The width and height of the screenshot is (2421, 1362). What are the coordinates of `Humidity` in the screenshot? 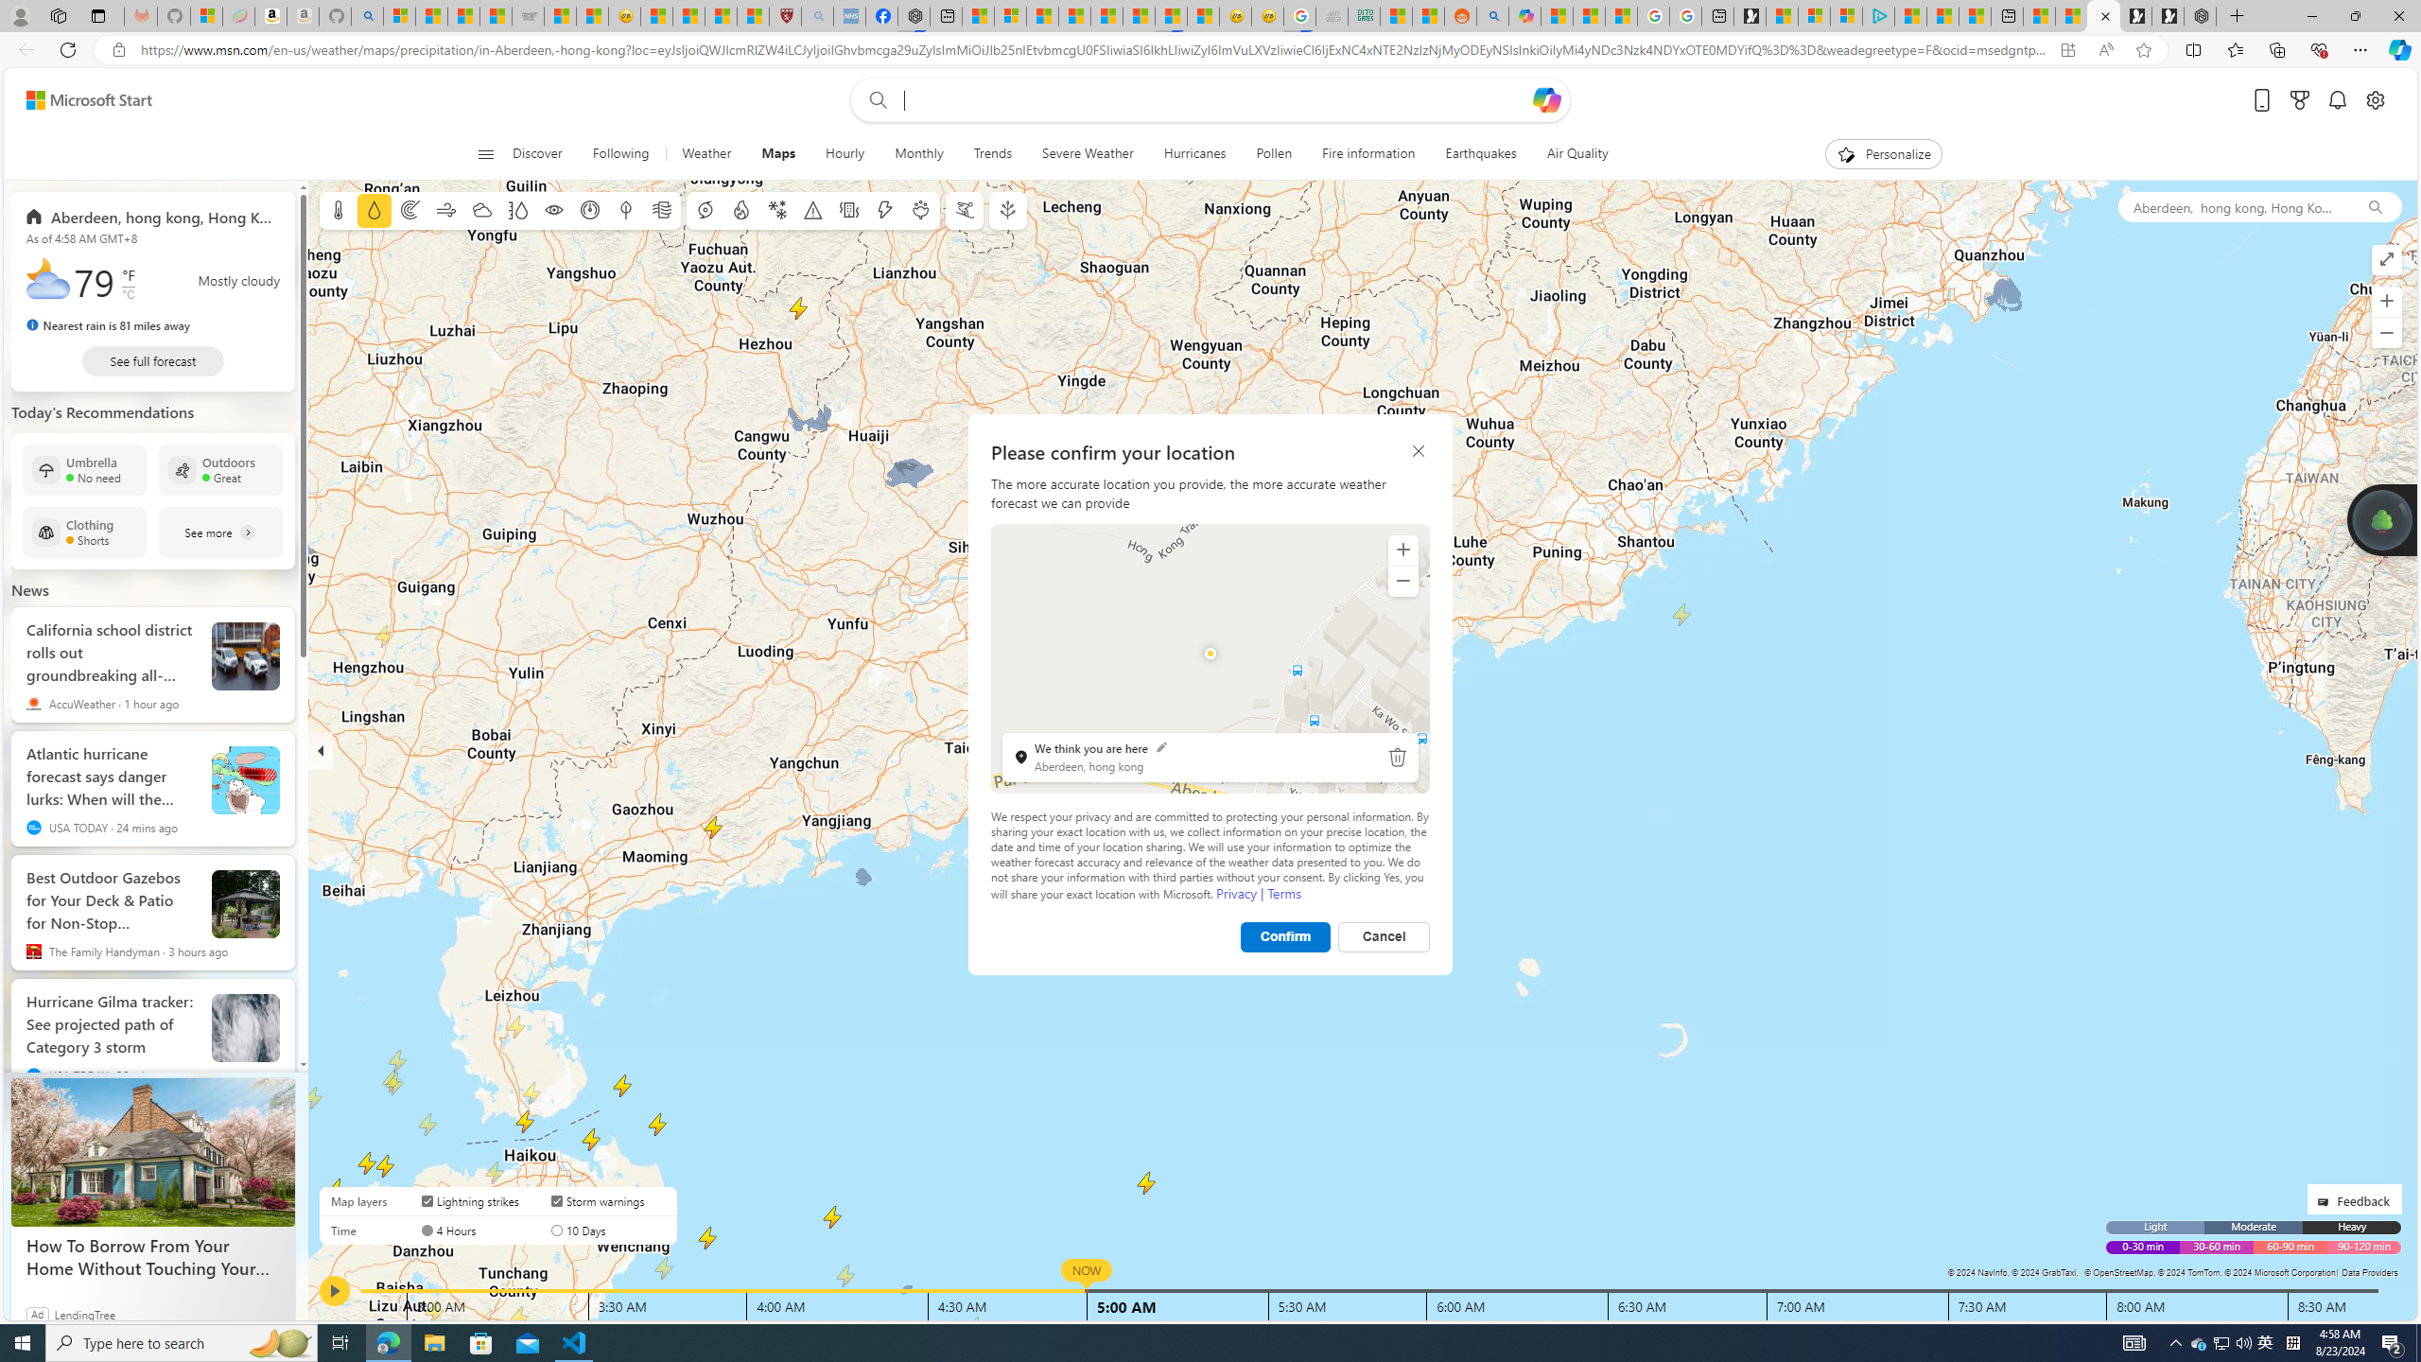 It's located at (517, 210).